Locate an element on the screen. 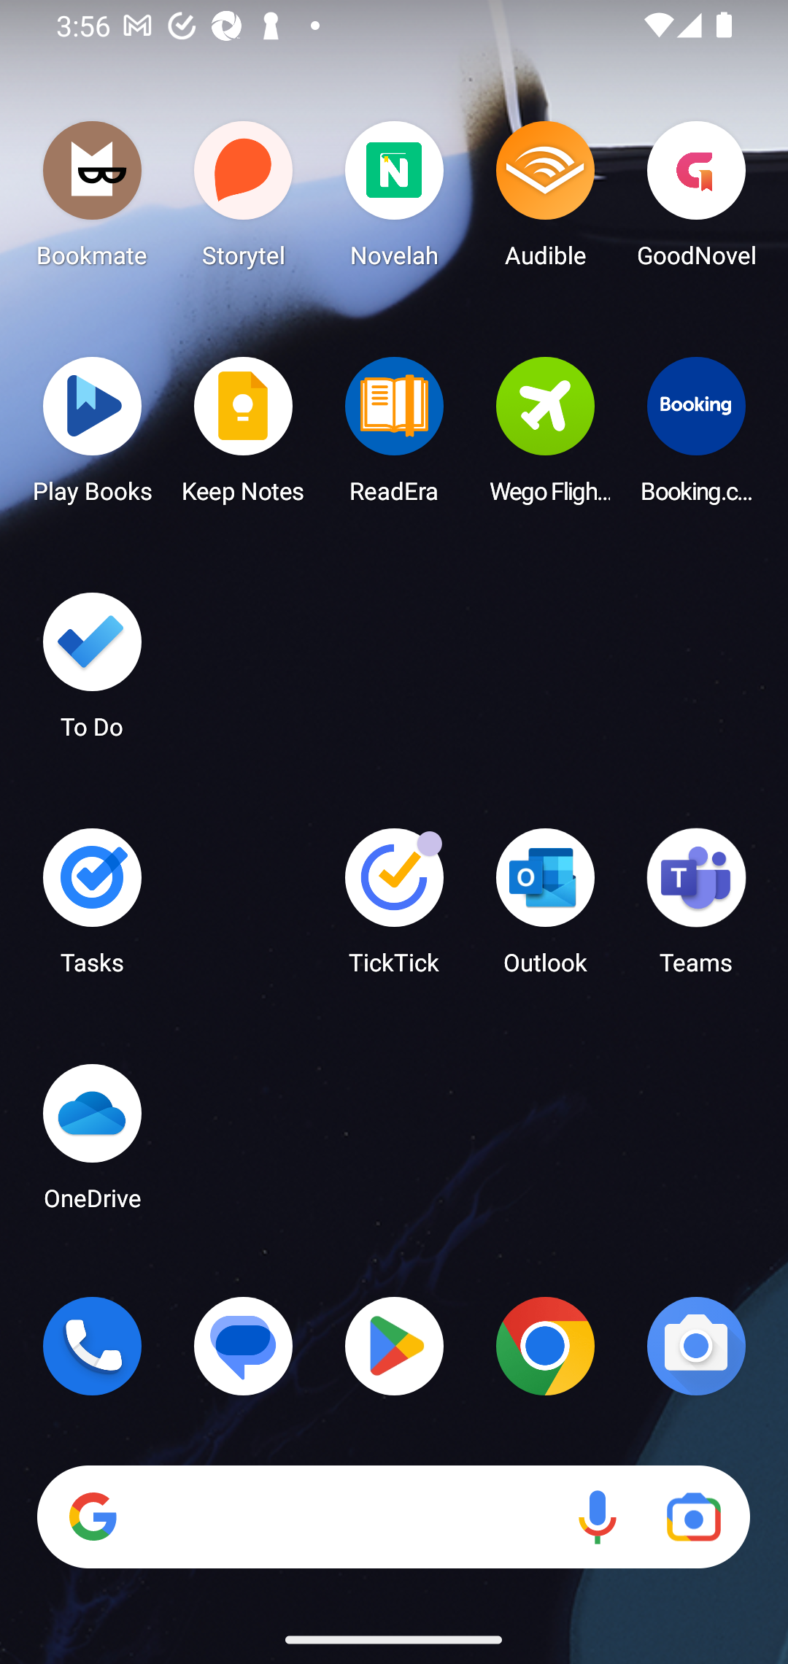 The height and width of the screenshot is (1664, 788). To Do is located at coordinates (92, 672).